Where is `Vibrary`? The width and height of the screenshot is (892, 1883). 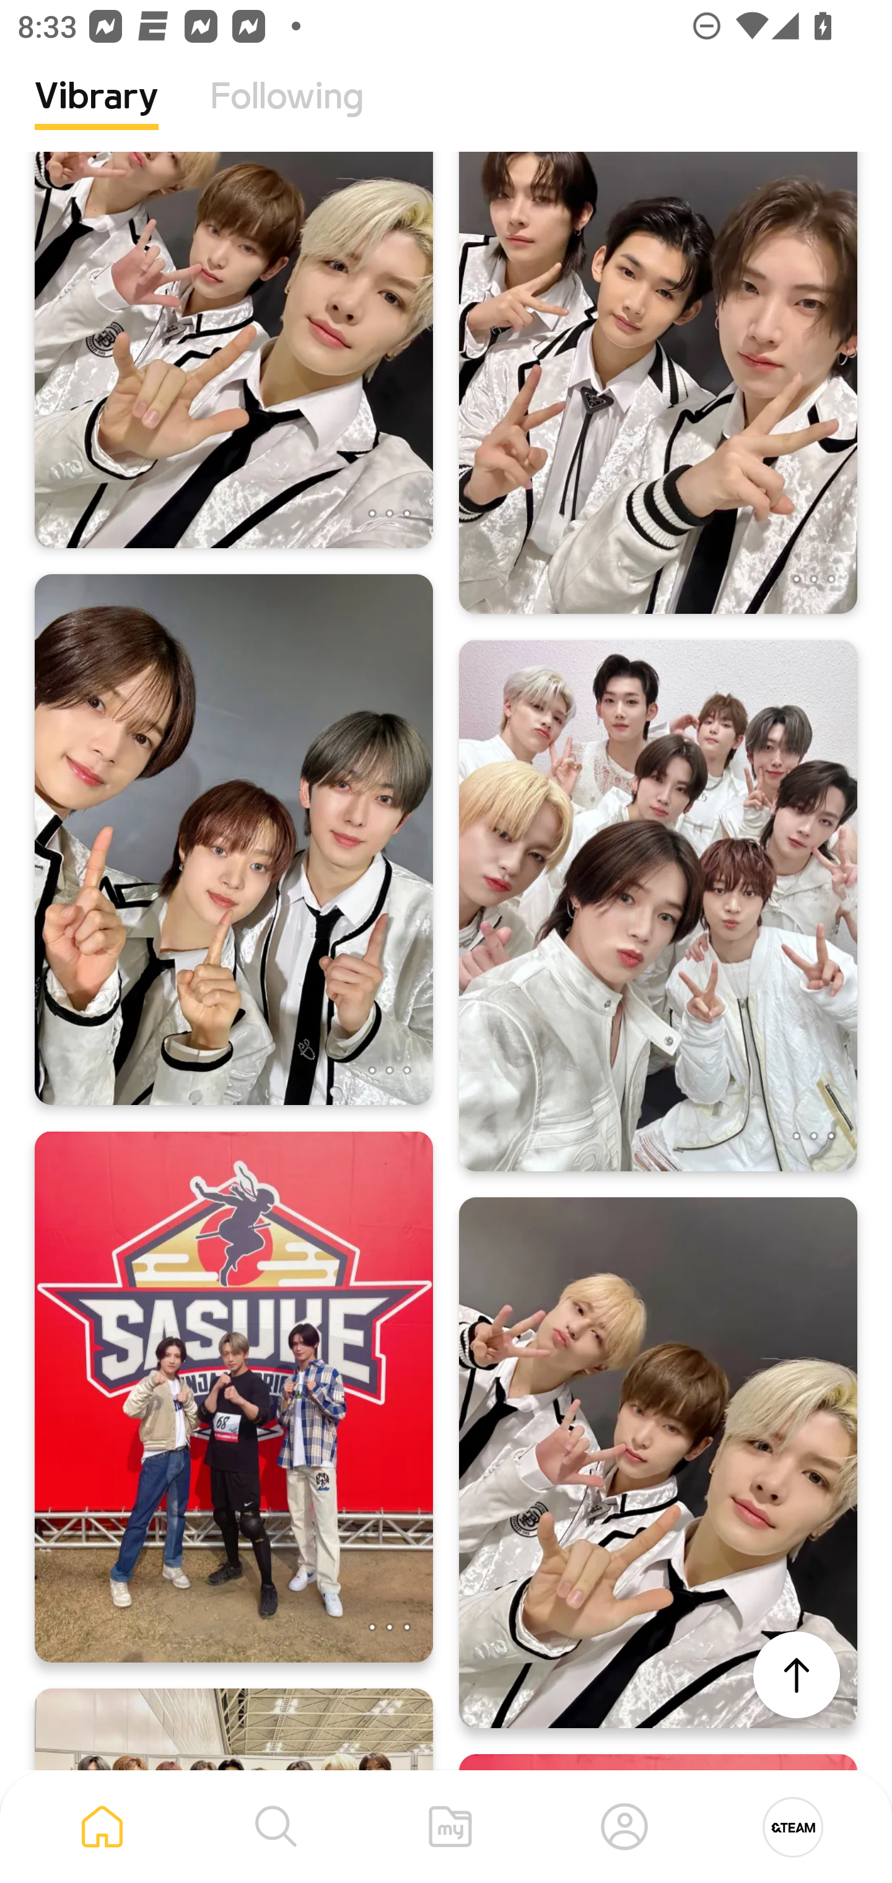 Vibrary is located at coordinates (97, 115).